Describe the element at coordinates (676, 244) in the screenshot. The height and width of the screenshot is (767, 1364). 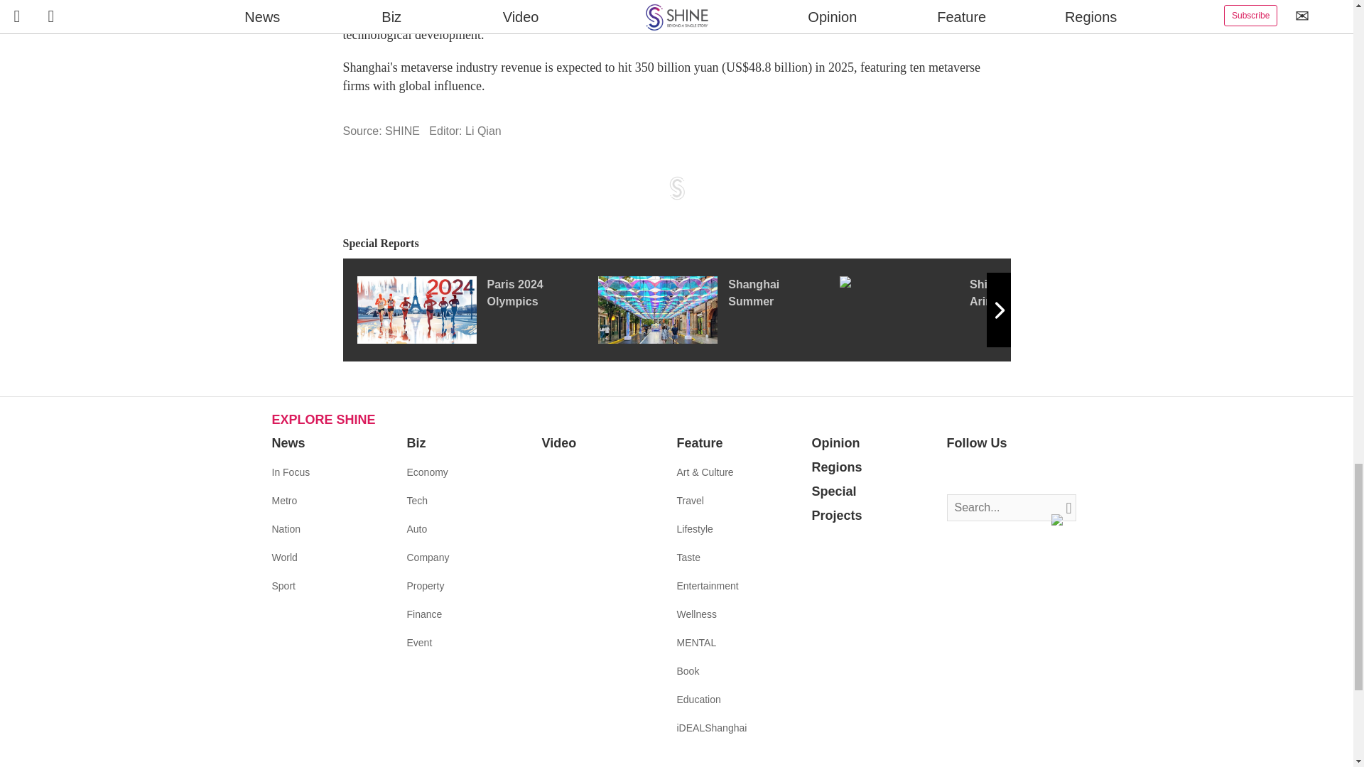
I see `Special Reports` at that location.